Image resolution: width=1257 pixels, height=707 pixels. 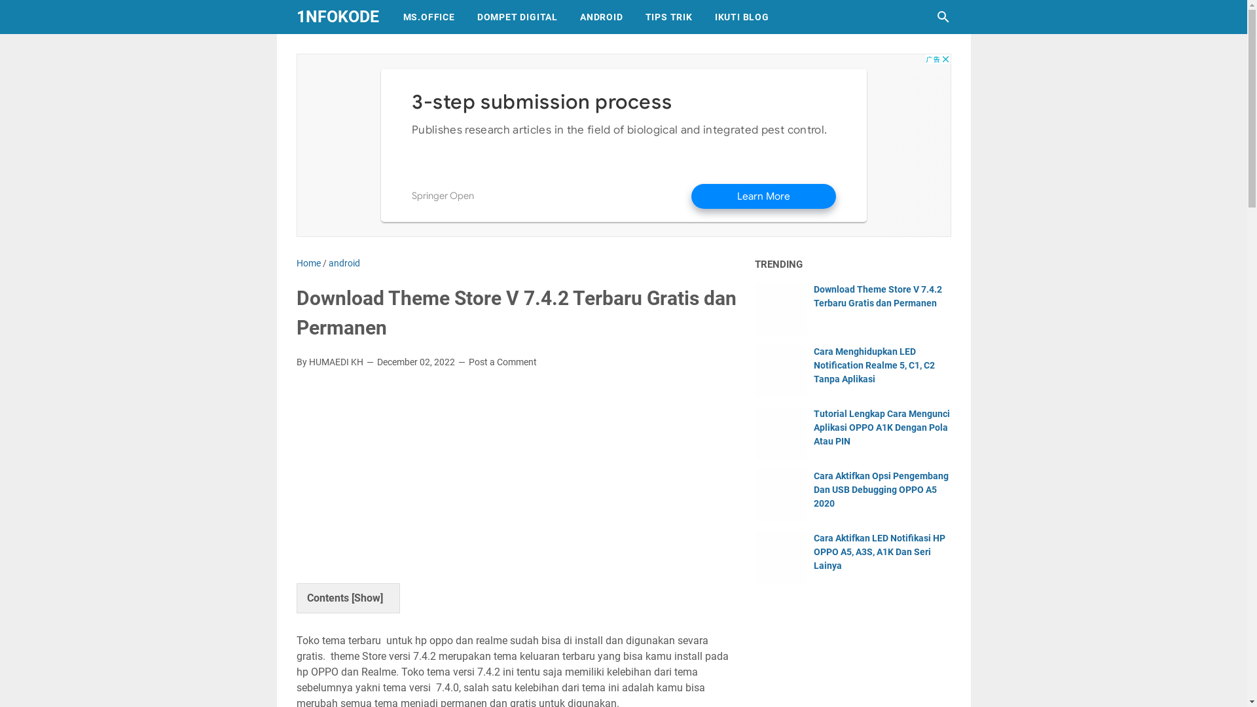 What do you see at coordinates (428, 17) in the screenshot?
I see `MS.OFFICE` at bounding box center [428, 17].